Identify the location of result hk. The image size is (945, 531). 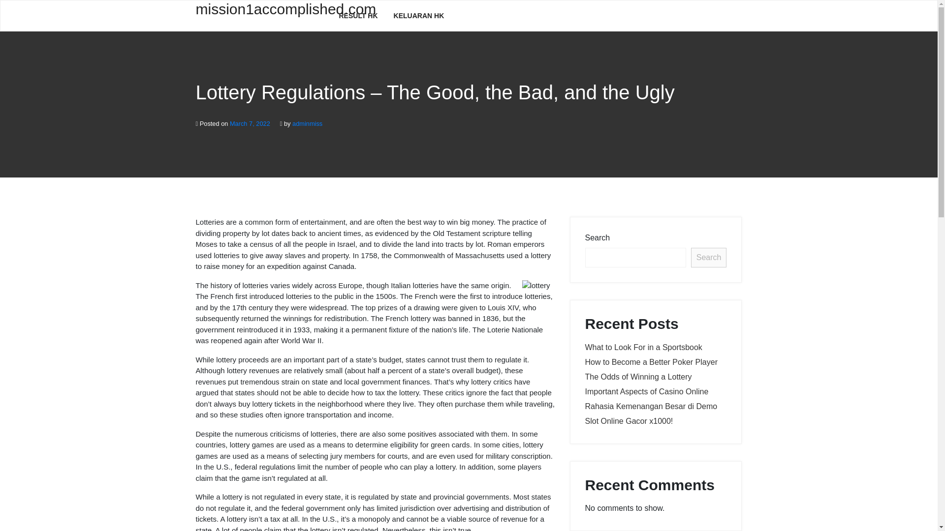
(358, 16).